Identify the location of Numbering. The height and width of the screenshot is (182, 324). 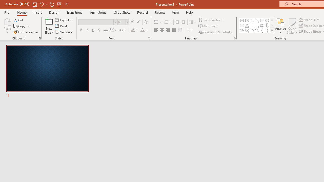
(168, 22).